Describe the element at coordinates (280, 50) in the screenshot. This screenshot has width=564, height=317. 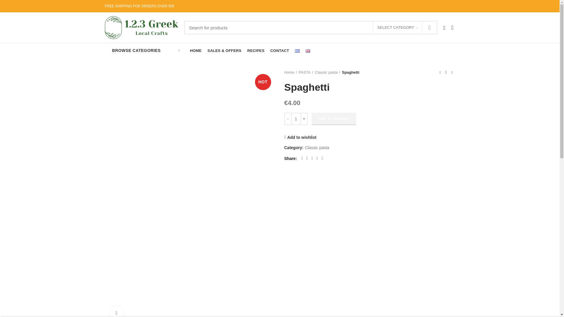
I see `CONTACT` at that location.